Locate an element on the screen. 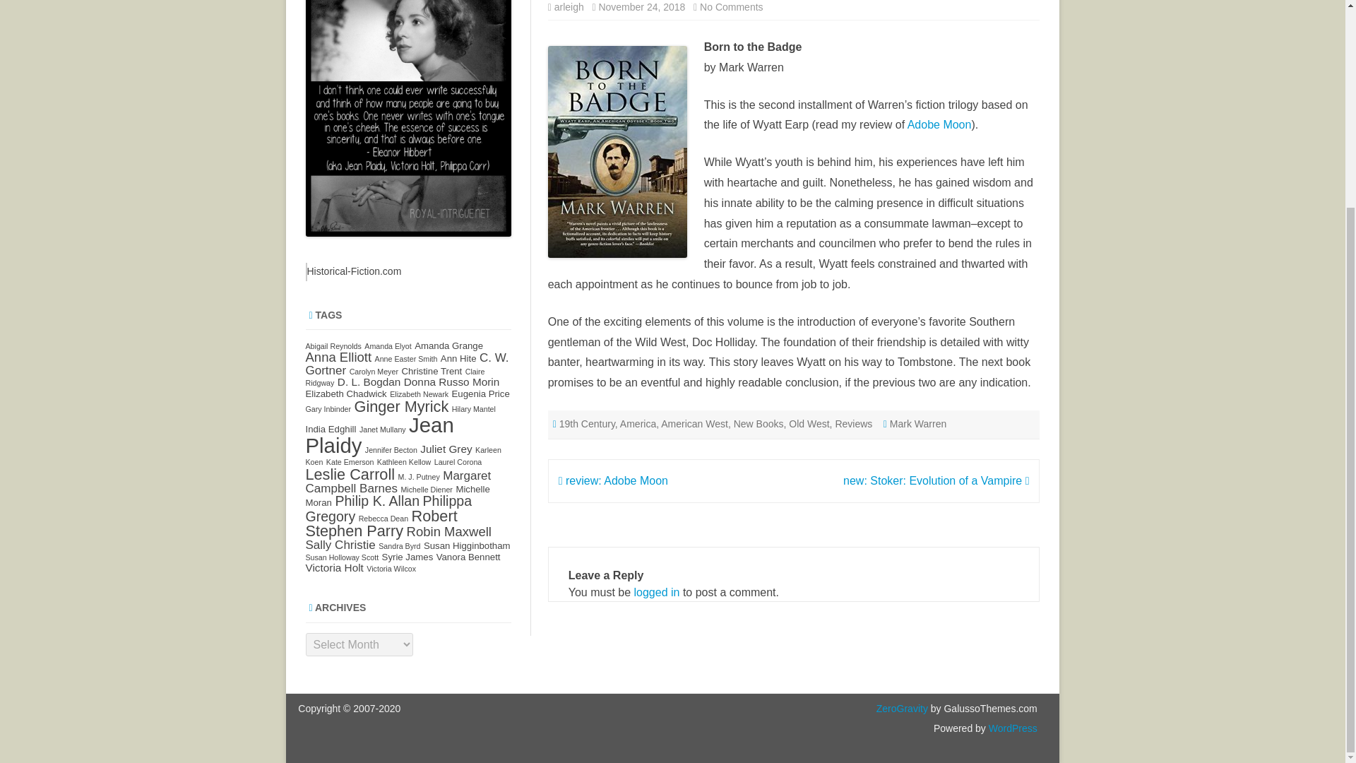 The width and height of the screenshot is (1356, 763). logged in is located at coordinates (657, 592).